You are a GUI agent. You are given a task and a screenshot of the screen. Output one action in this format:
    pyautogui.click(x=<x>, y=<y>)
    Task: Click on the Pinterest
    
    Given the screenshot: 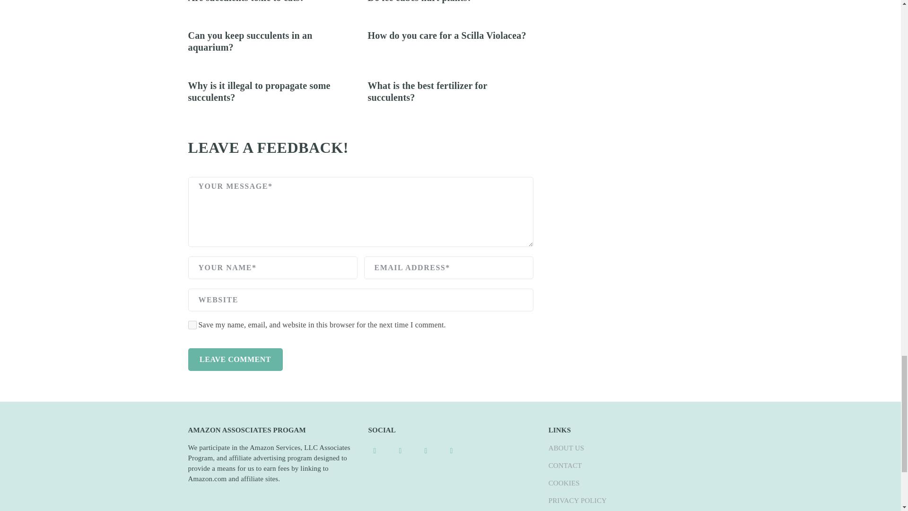 What is the action you would take?
    pyautogui.click(x=400, y=450)
    